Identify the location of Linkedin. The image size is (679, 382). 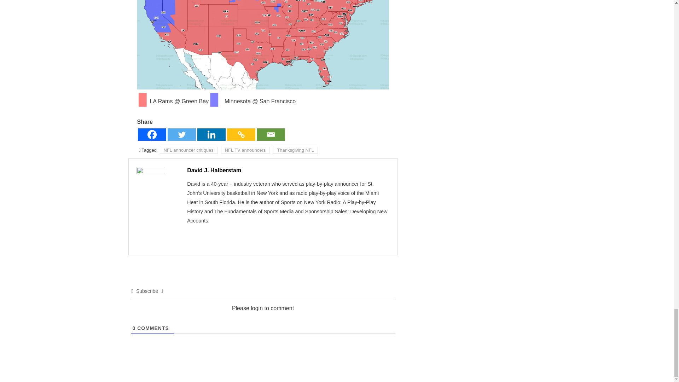
(211, 134).